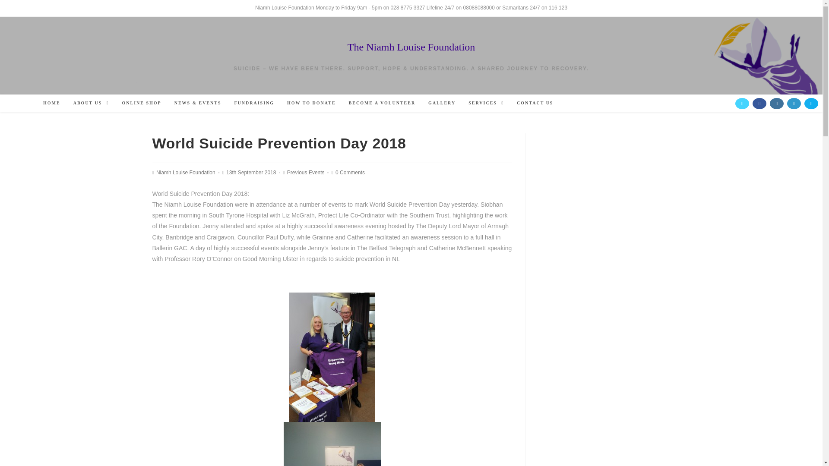 This screenshot has height=466, width=829. What do you see at coordinates (411, 47) in the screenshot?
I see `The Niamh Louise Foundation` at bounding box center [411, 47].